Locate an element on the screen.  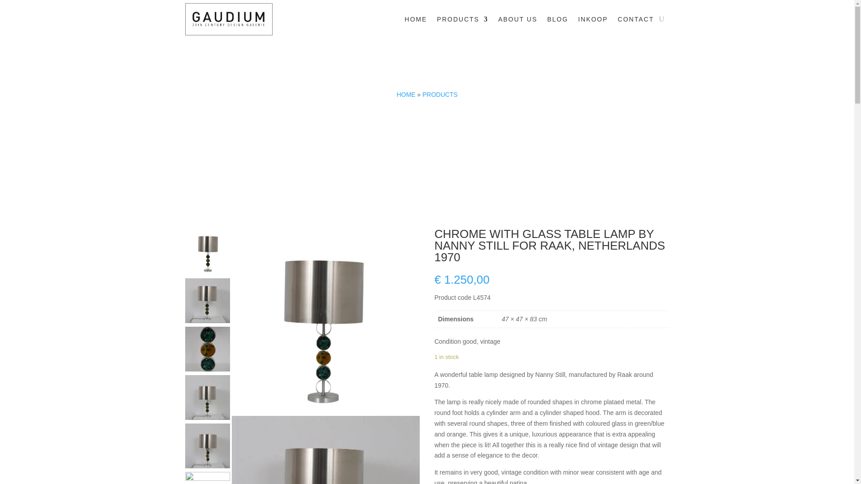
BLOG is located at coordinates (557, 19).